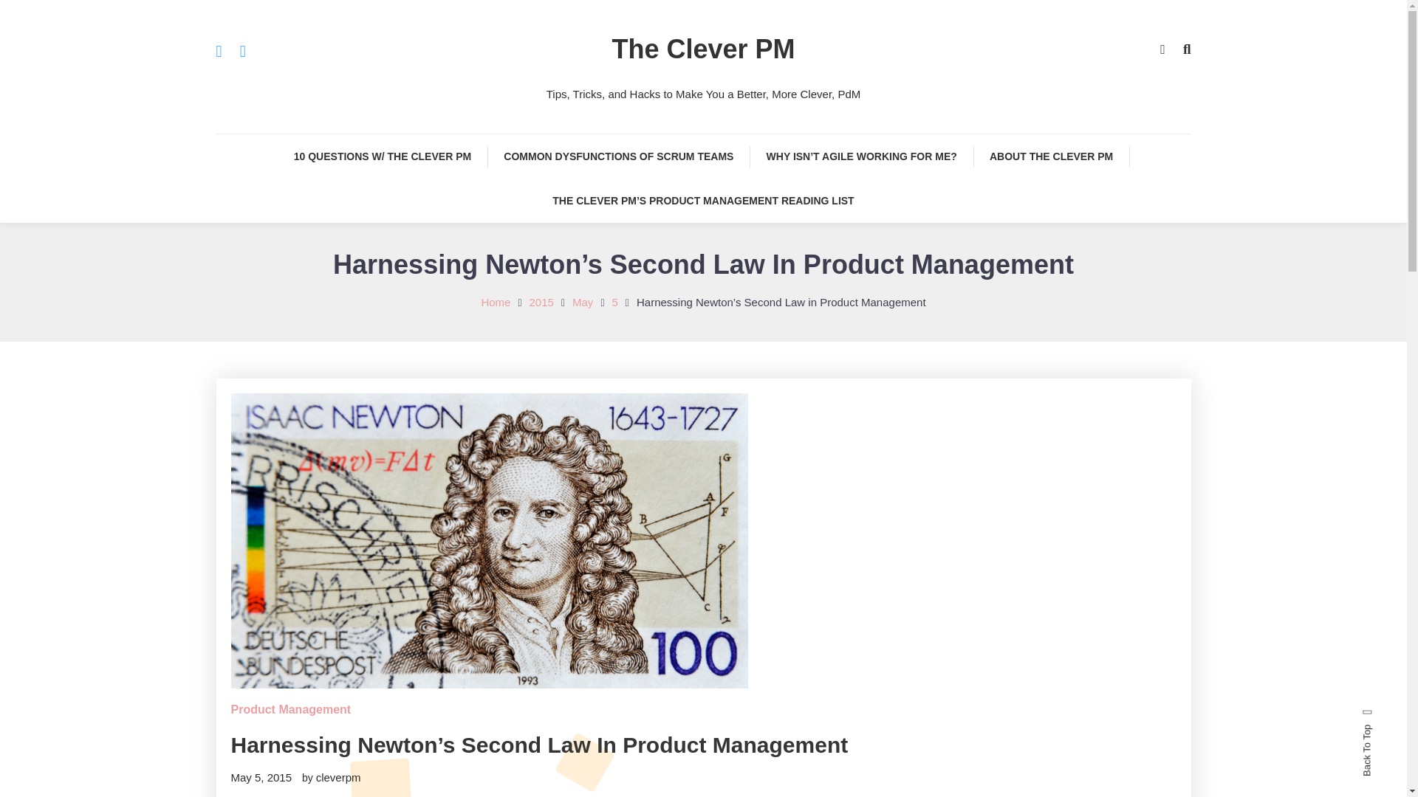 This screenshot has width=1418, height=797. Describe the element at coordinates (261, 777) in the screenshot. I see `May 5, 2015` at that location.